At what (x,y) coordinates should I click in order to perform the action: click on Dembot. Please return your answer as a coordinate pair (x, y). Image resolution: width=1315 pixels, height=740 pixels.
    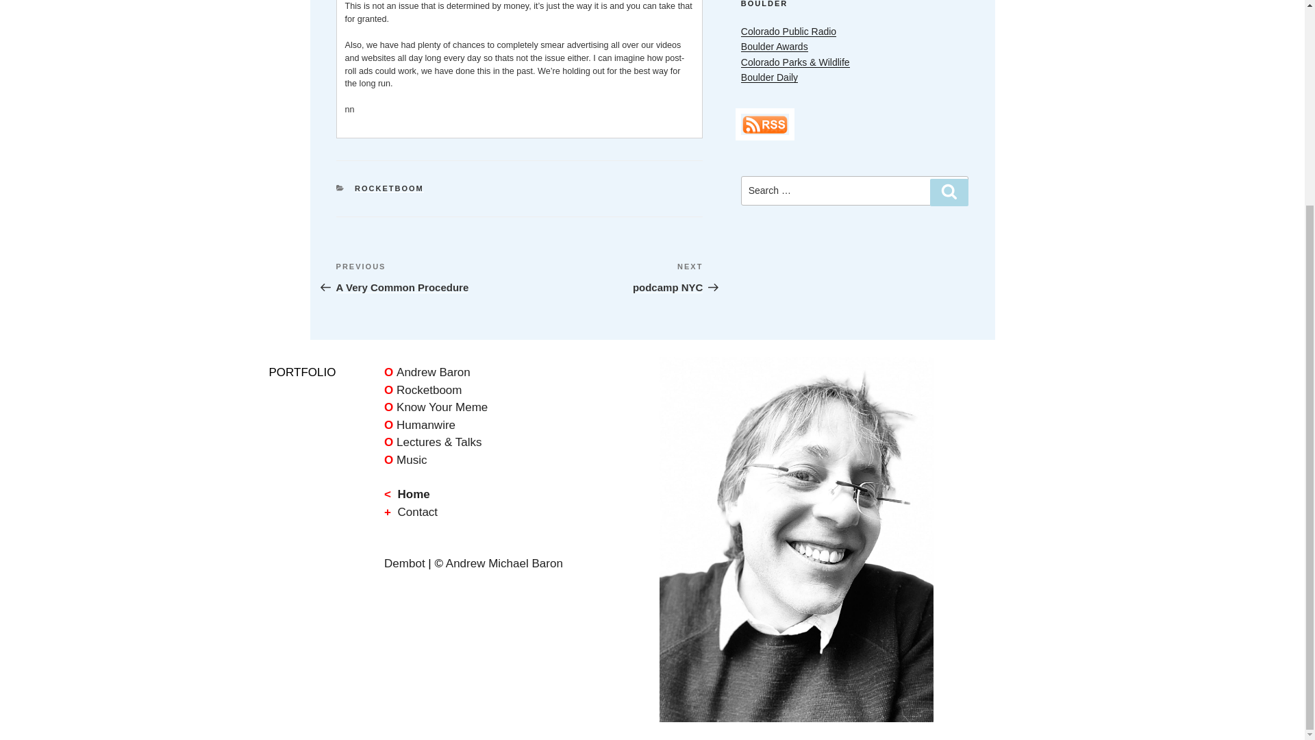
    Looking at the image, I should click on (404, 563).